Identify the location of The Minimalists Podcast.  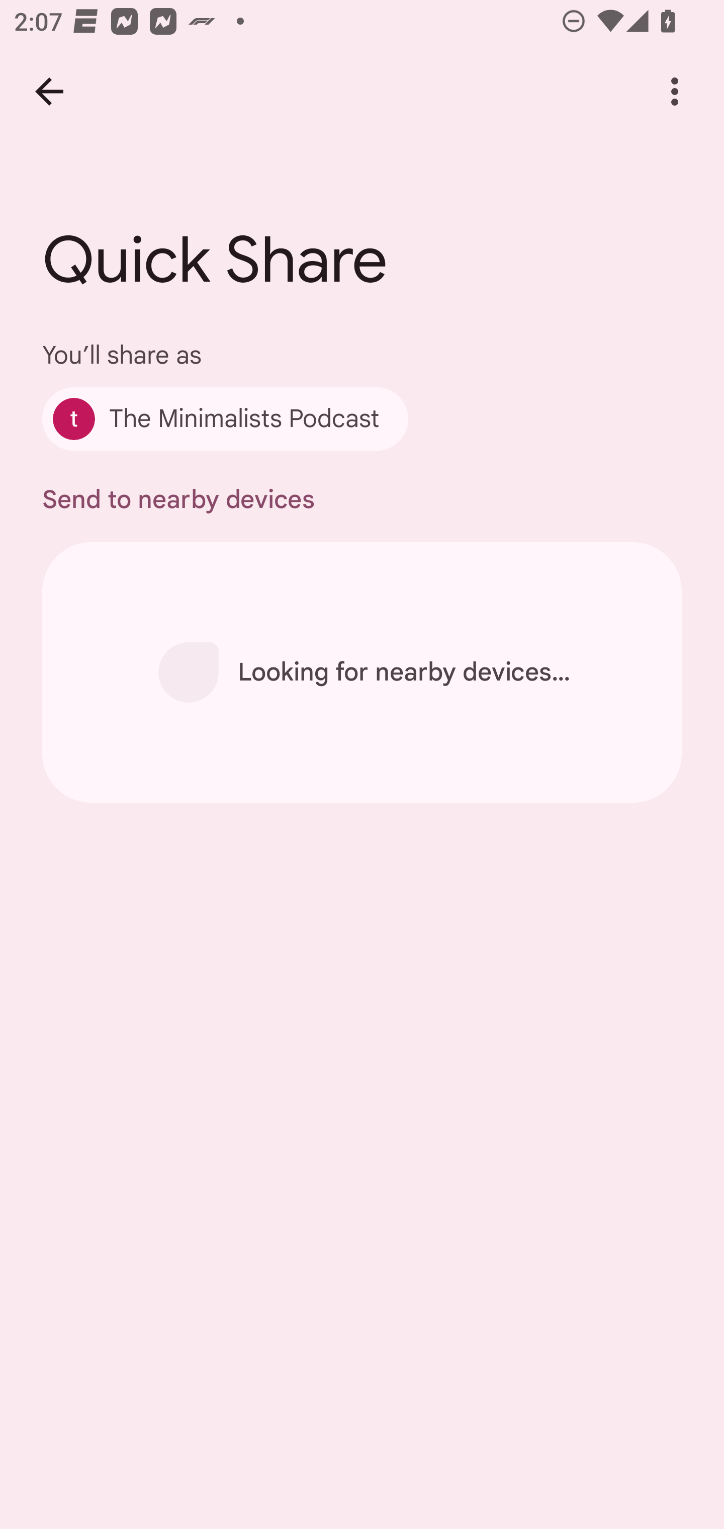
(225, 418).